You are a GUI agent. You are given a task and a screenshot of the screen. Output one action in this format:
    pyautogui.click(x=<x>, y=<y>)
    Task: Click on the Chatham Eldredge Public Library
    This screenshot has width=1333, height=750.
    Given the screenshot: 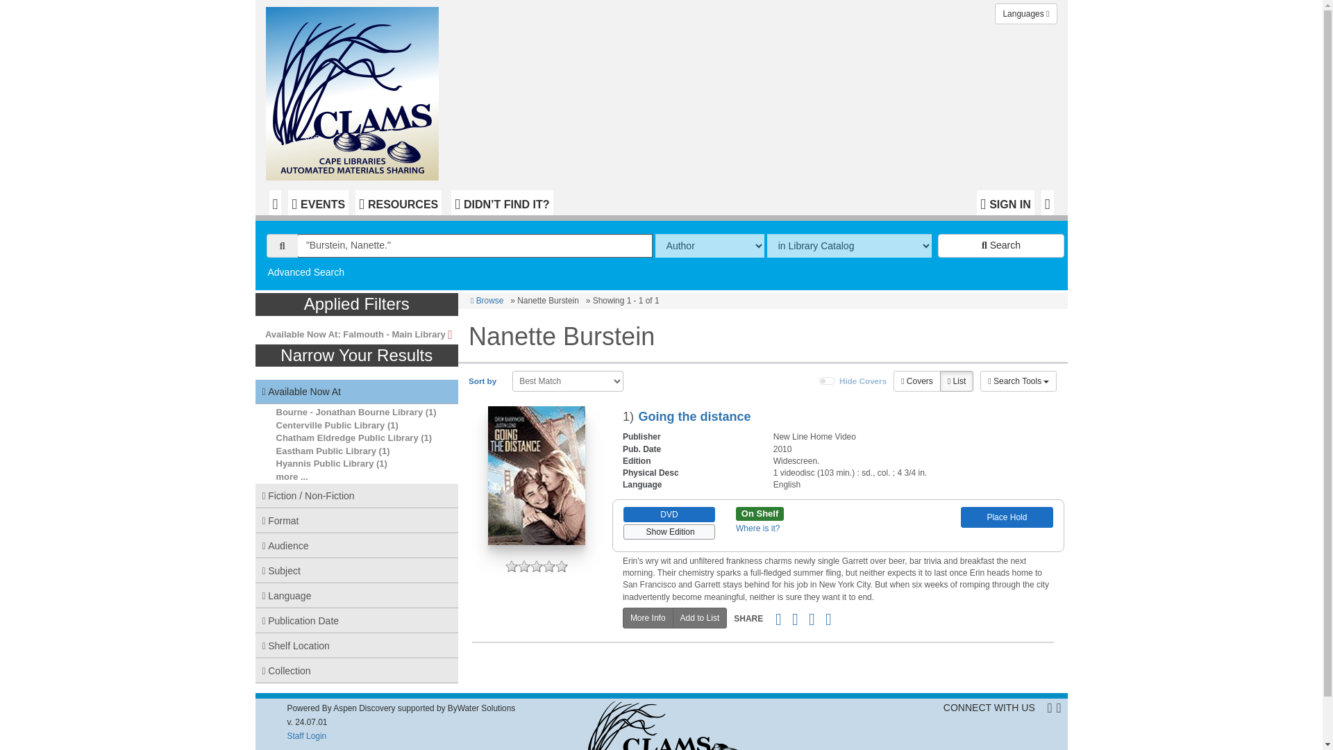 What is the action you would take?
    pyautogui.click(x=347, y=437)
    